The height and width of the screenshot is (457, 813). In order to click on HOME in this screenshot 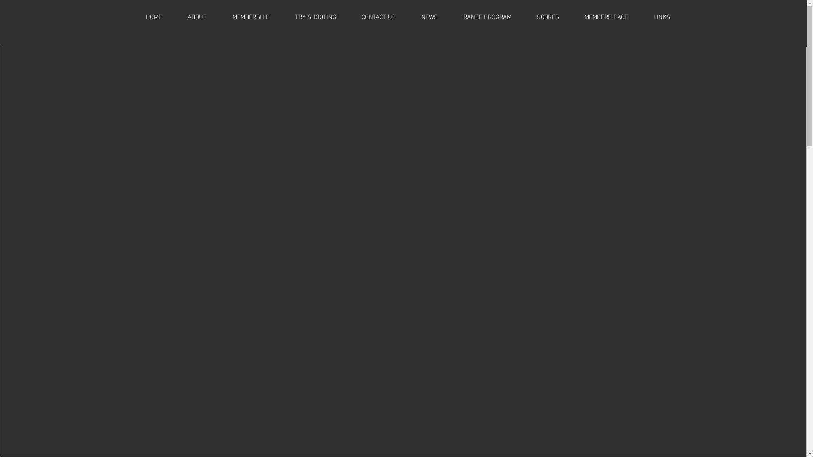, I will do `click(154, 17)`.